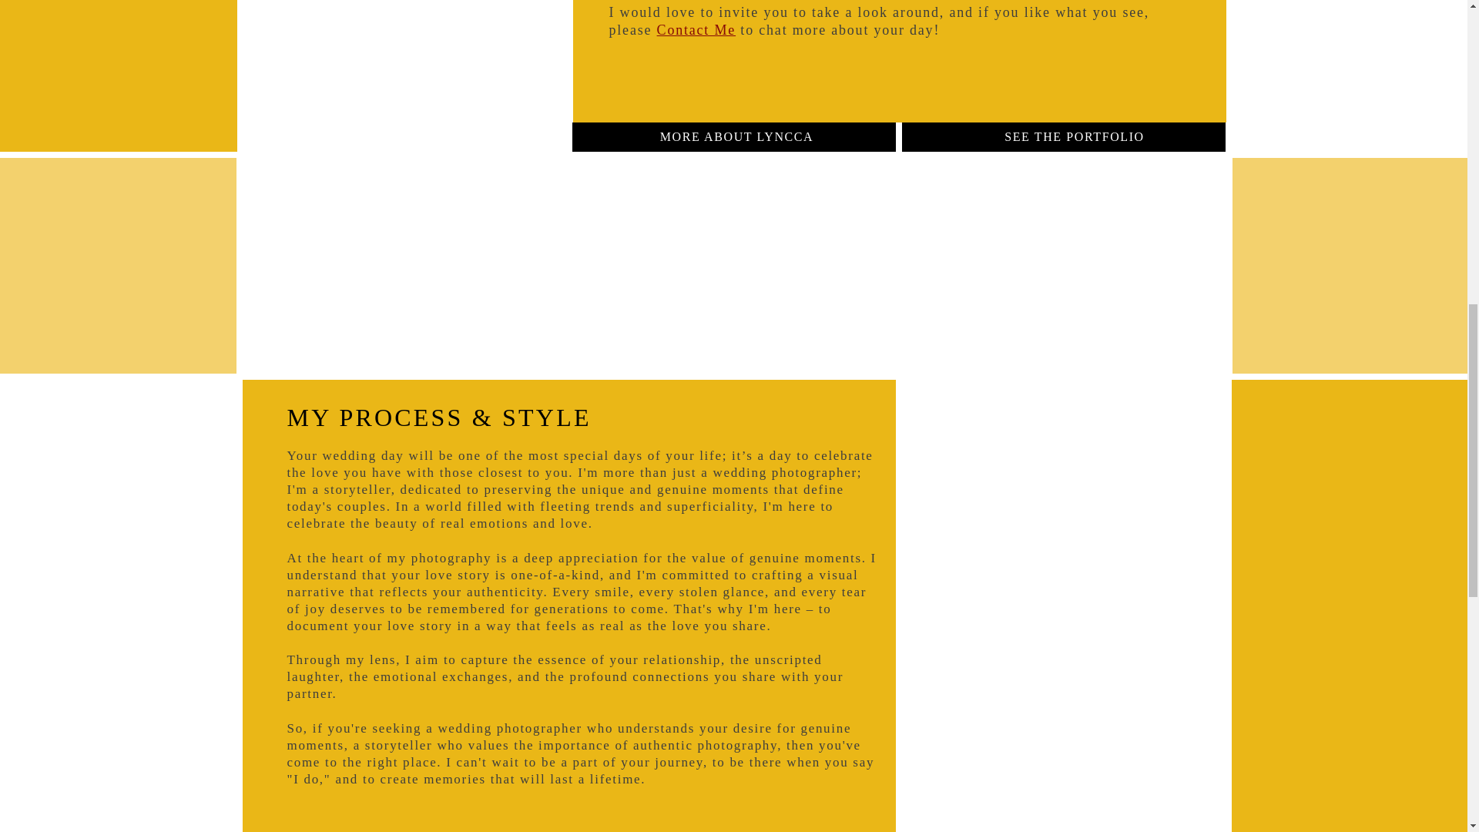 The width and height of the screenshot is (1479, 832). I want to click on Contact Me, so click(696, 29).